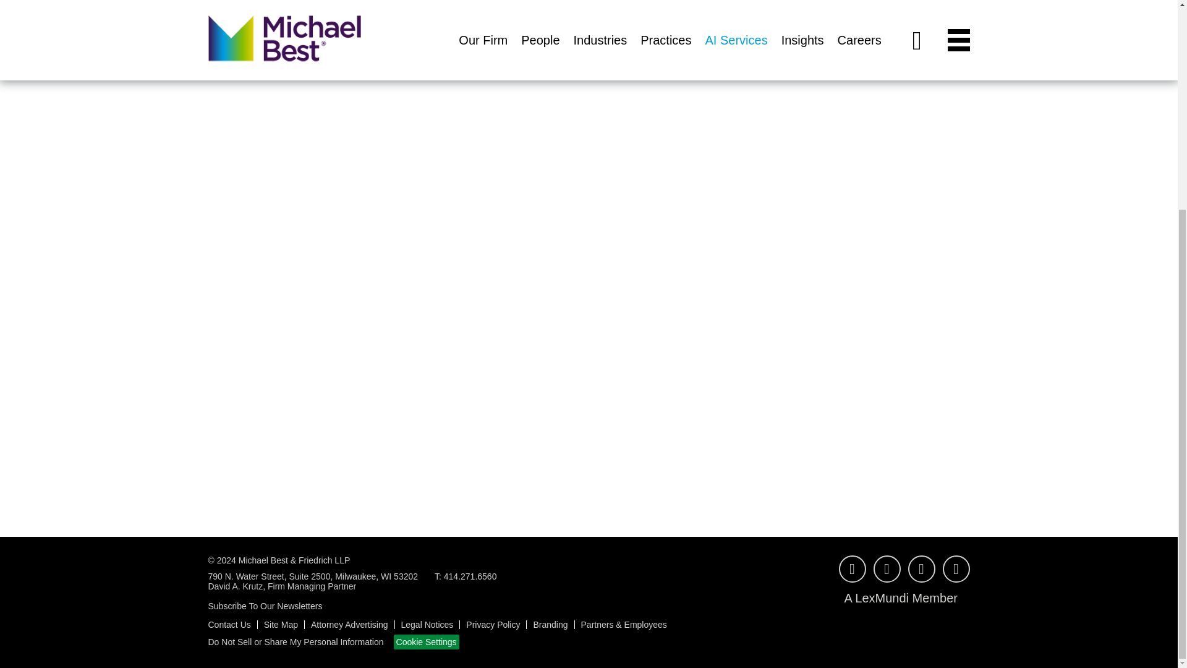 Image resolution: width=1187 pixels, height=668 pixels. Describe the element at coordinates (956, 568) in the screenshot. I see `Twitter` at that location.